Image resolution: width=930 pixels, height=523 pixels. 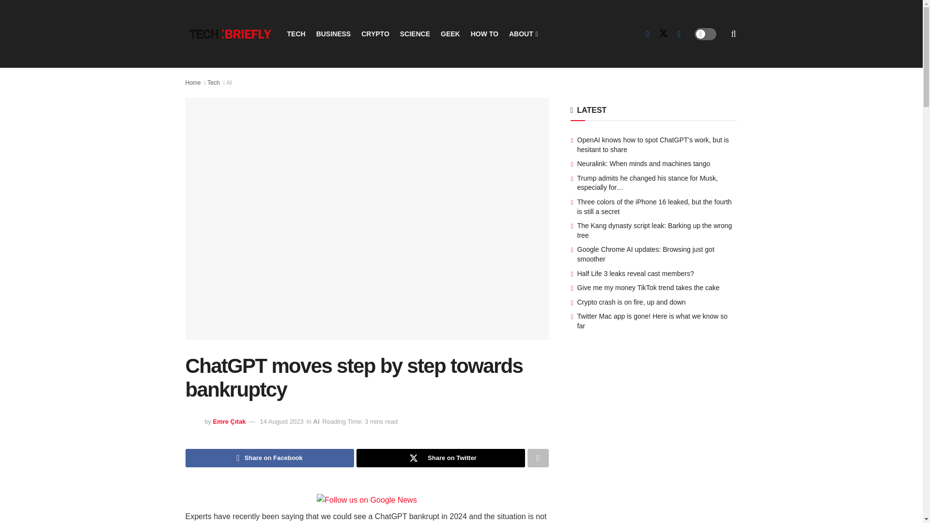 I want to click on Home, so click(x=193, y=83).